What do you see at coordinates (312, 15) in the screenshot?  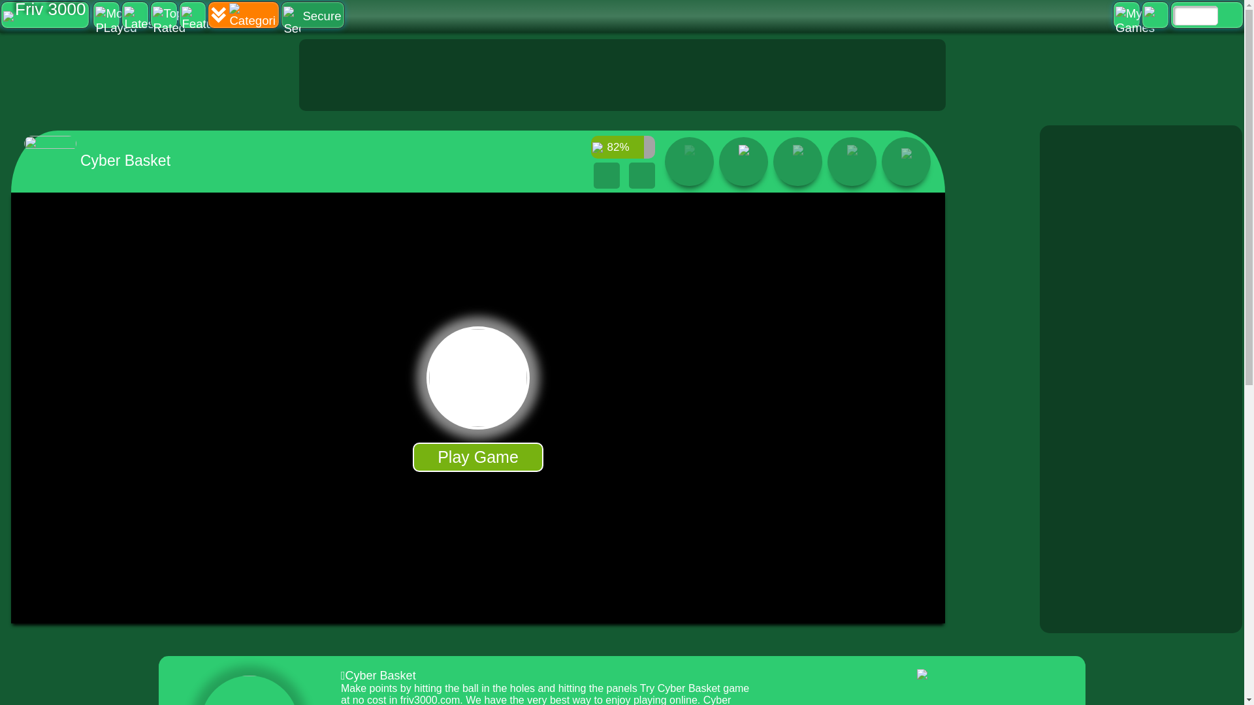 I see `Secure` at bounding box center [312, 15].